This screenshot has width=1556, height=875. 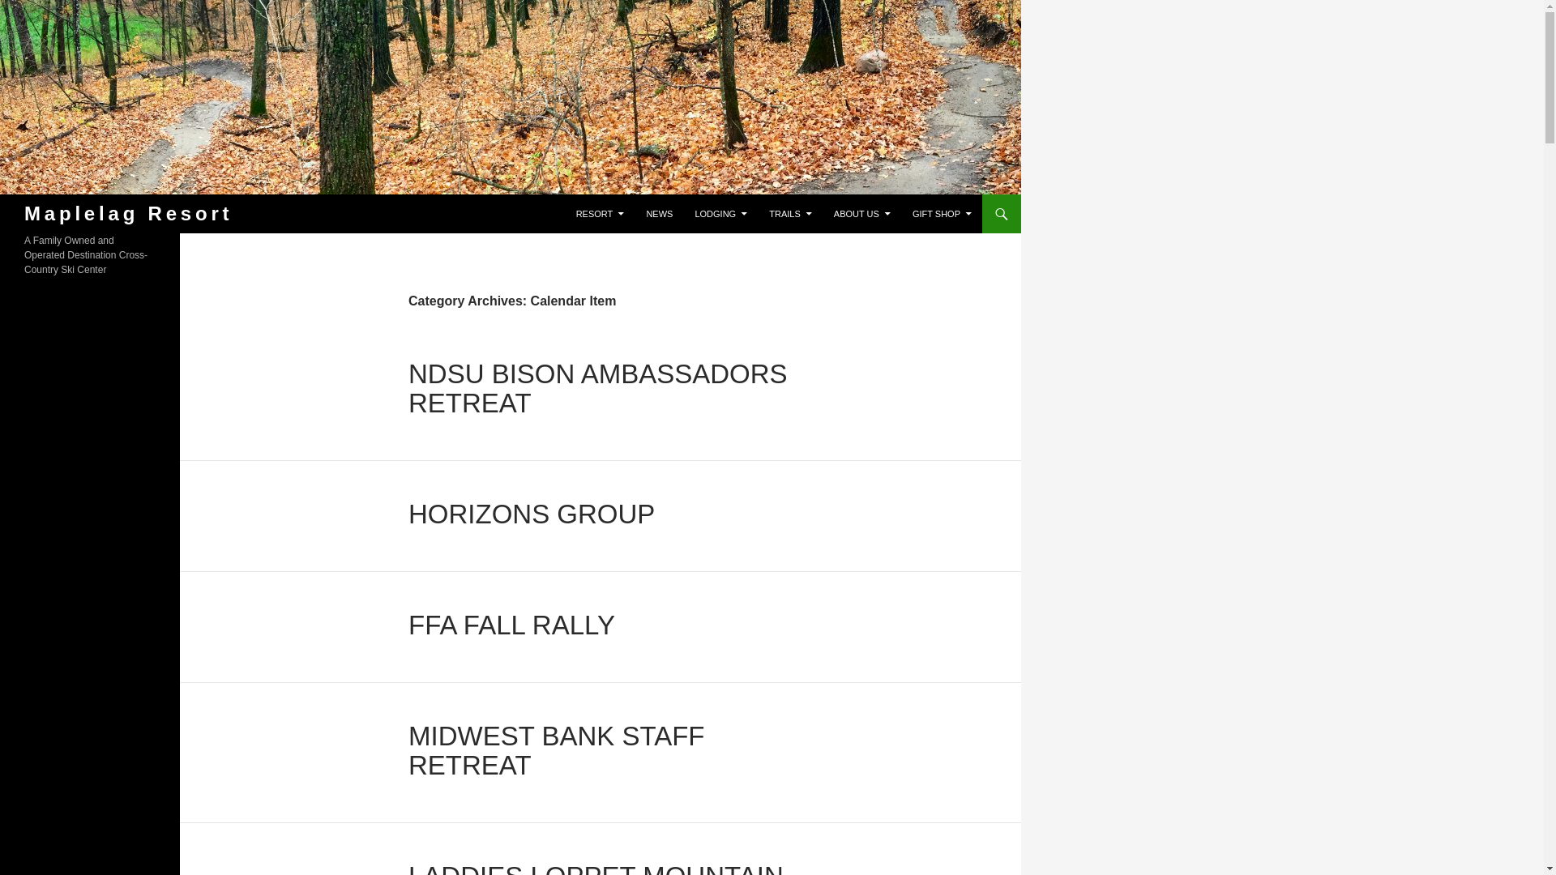 I want to click on LODGING, so click(x=720, y=214).